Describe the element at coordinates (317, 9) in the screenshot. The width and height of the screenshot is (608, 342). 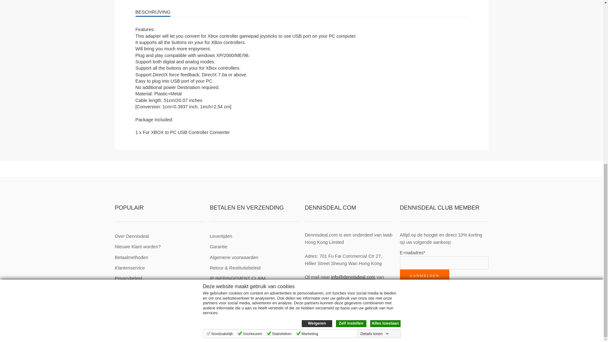
I see `Weigeren` at that location.